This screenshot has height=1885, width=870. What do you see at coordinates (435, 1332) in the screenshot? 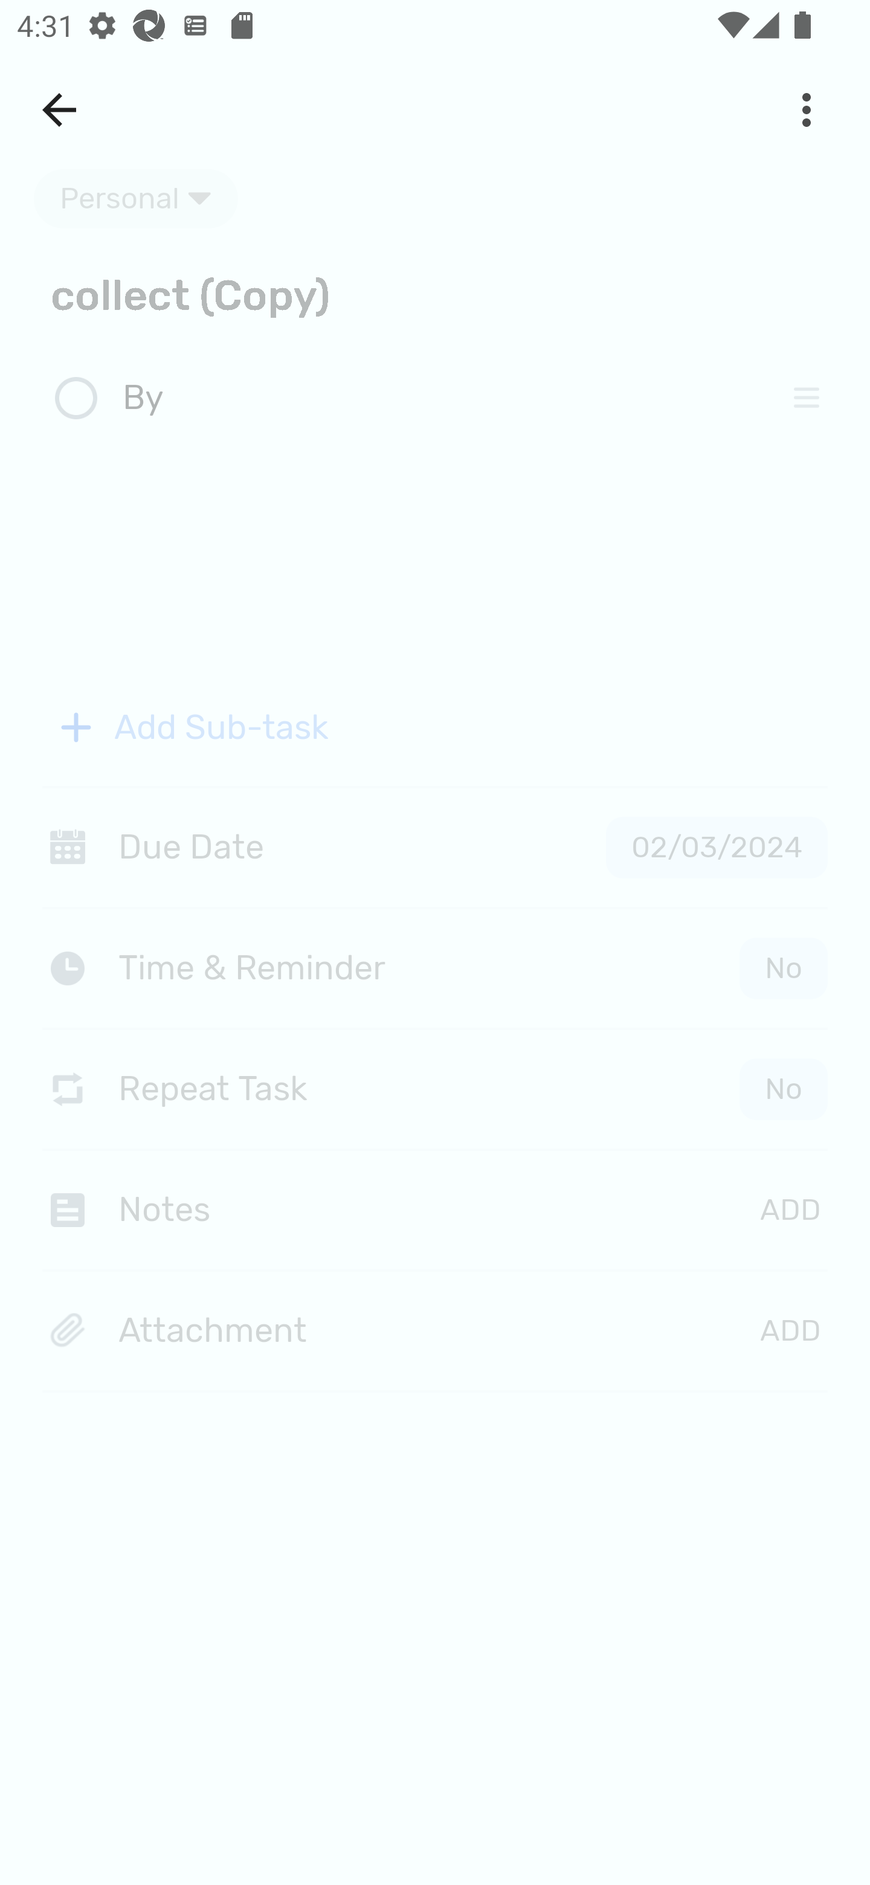
I see `Attachment ADD` at bounding box center [435, 1332].